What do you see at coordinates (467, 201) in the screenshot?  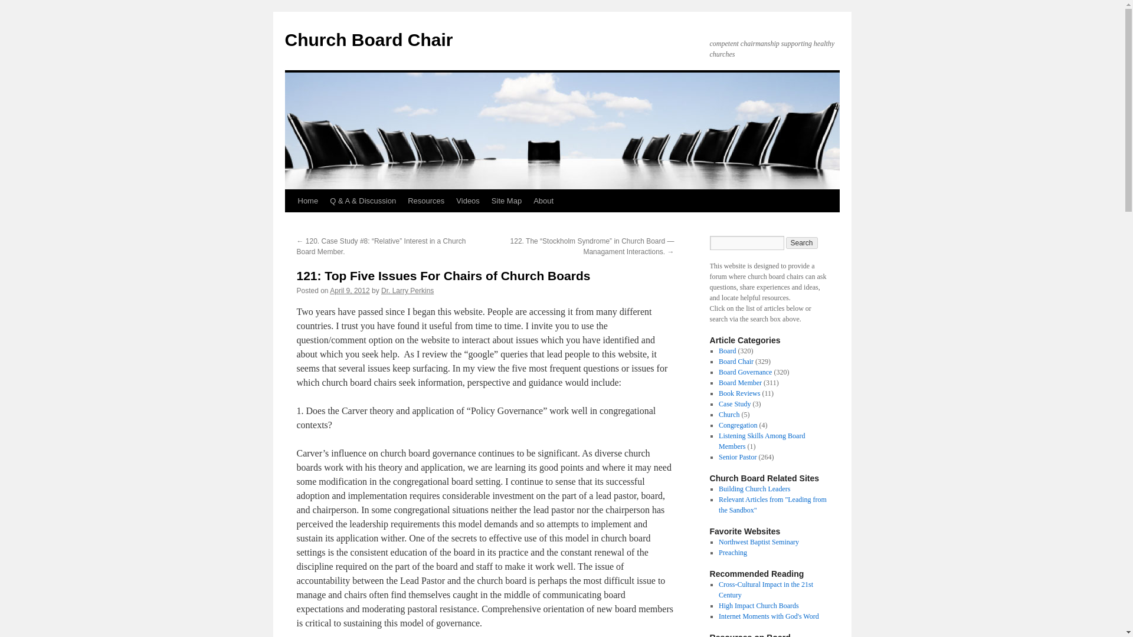 I see `Videos` at bounding box center [467, 201].